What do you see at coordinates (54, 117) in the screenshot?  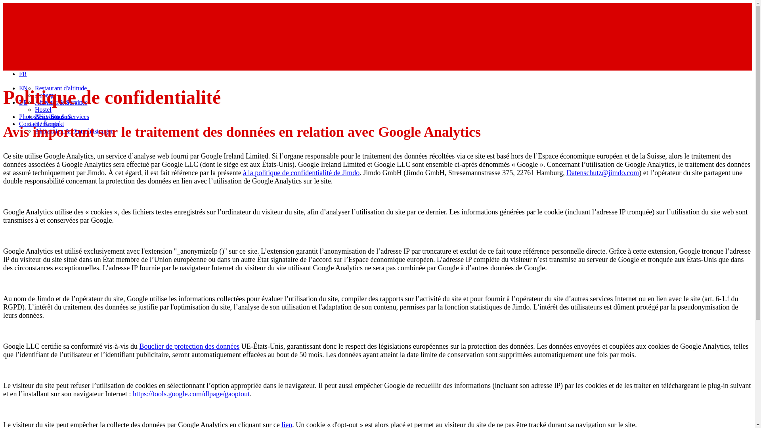 I see `Bergrestaurant` at bounding box center [54, 117].